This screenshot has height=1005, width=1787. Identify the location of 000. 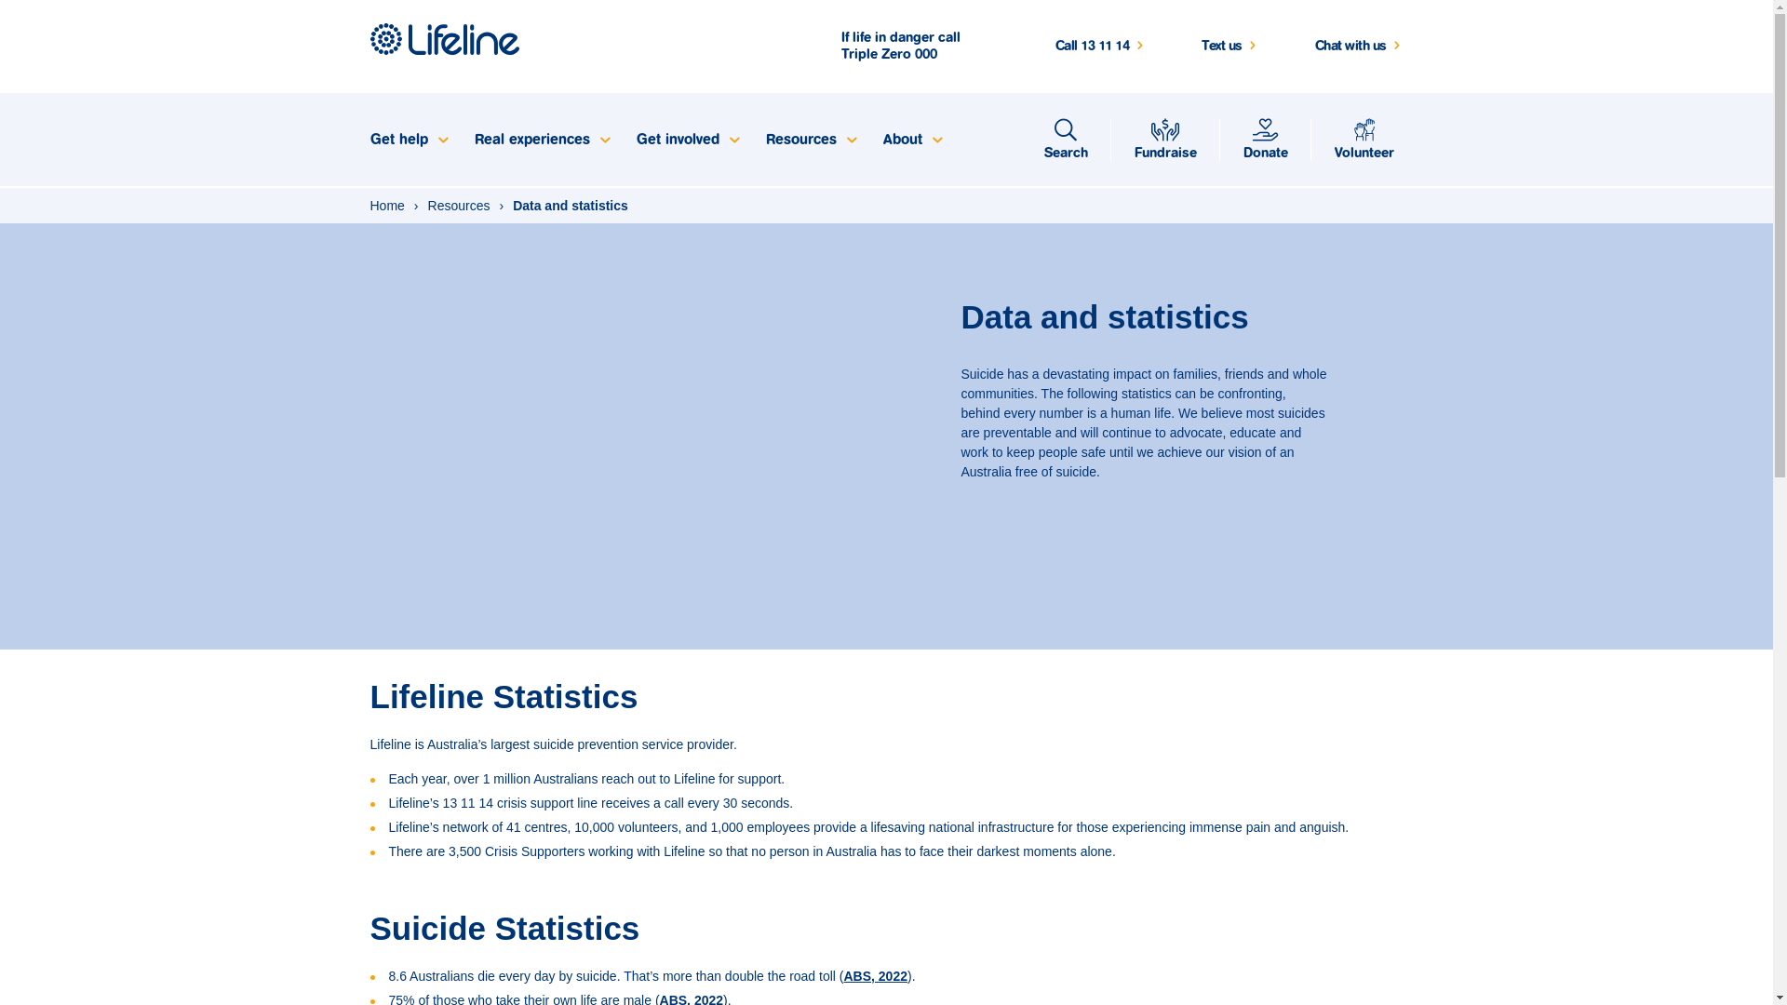
(925, 54).